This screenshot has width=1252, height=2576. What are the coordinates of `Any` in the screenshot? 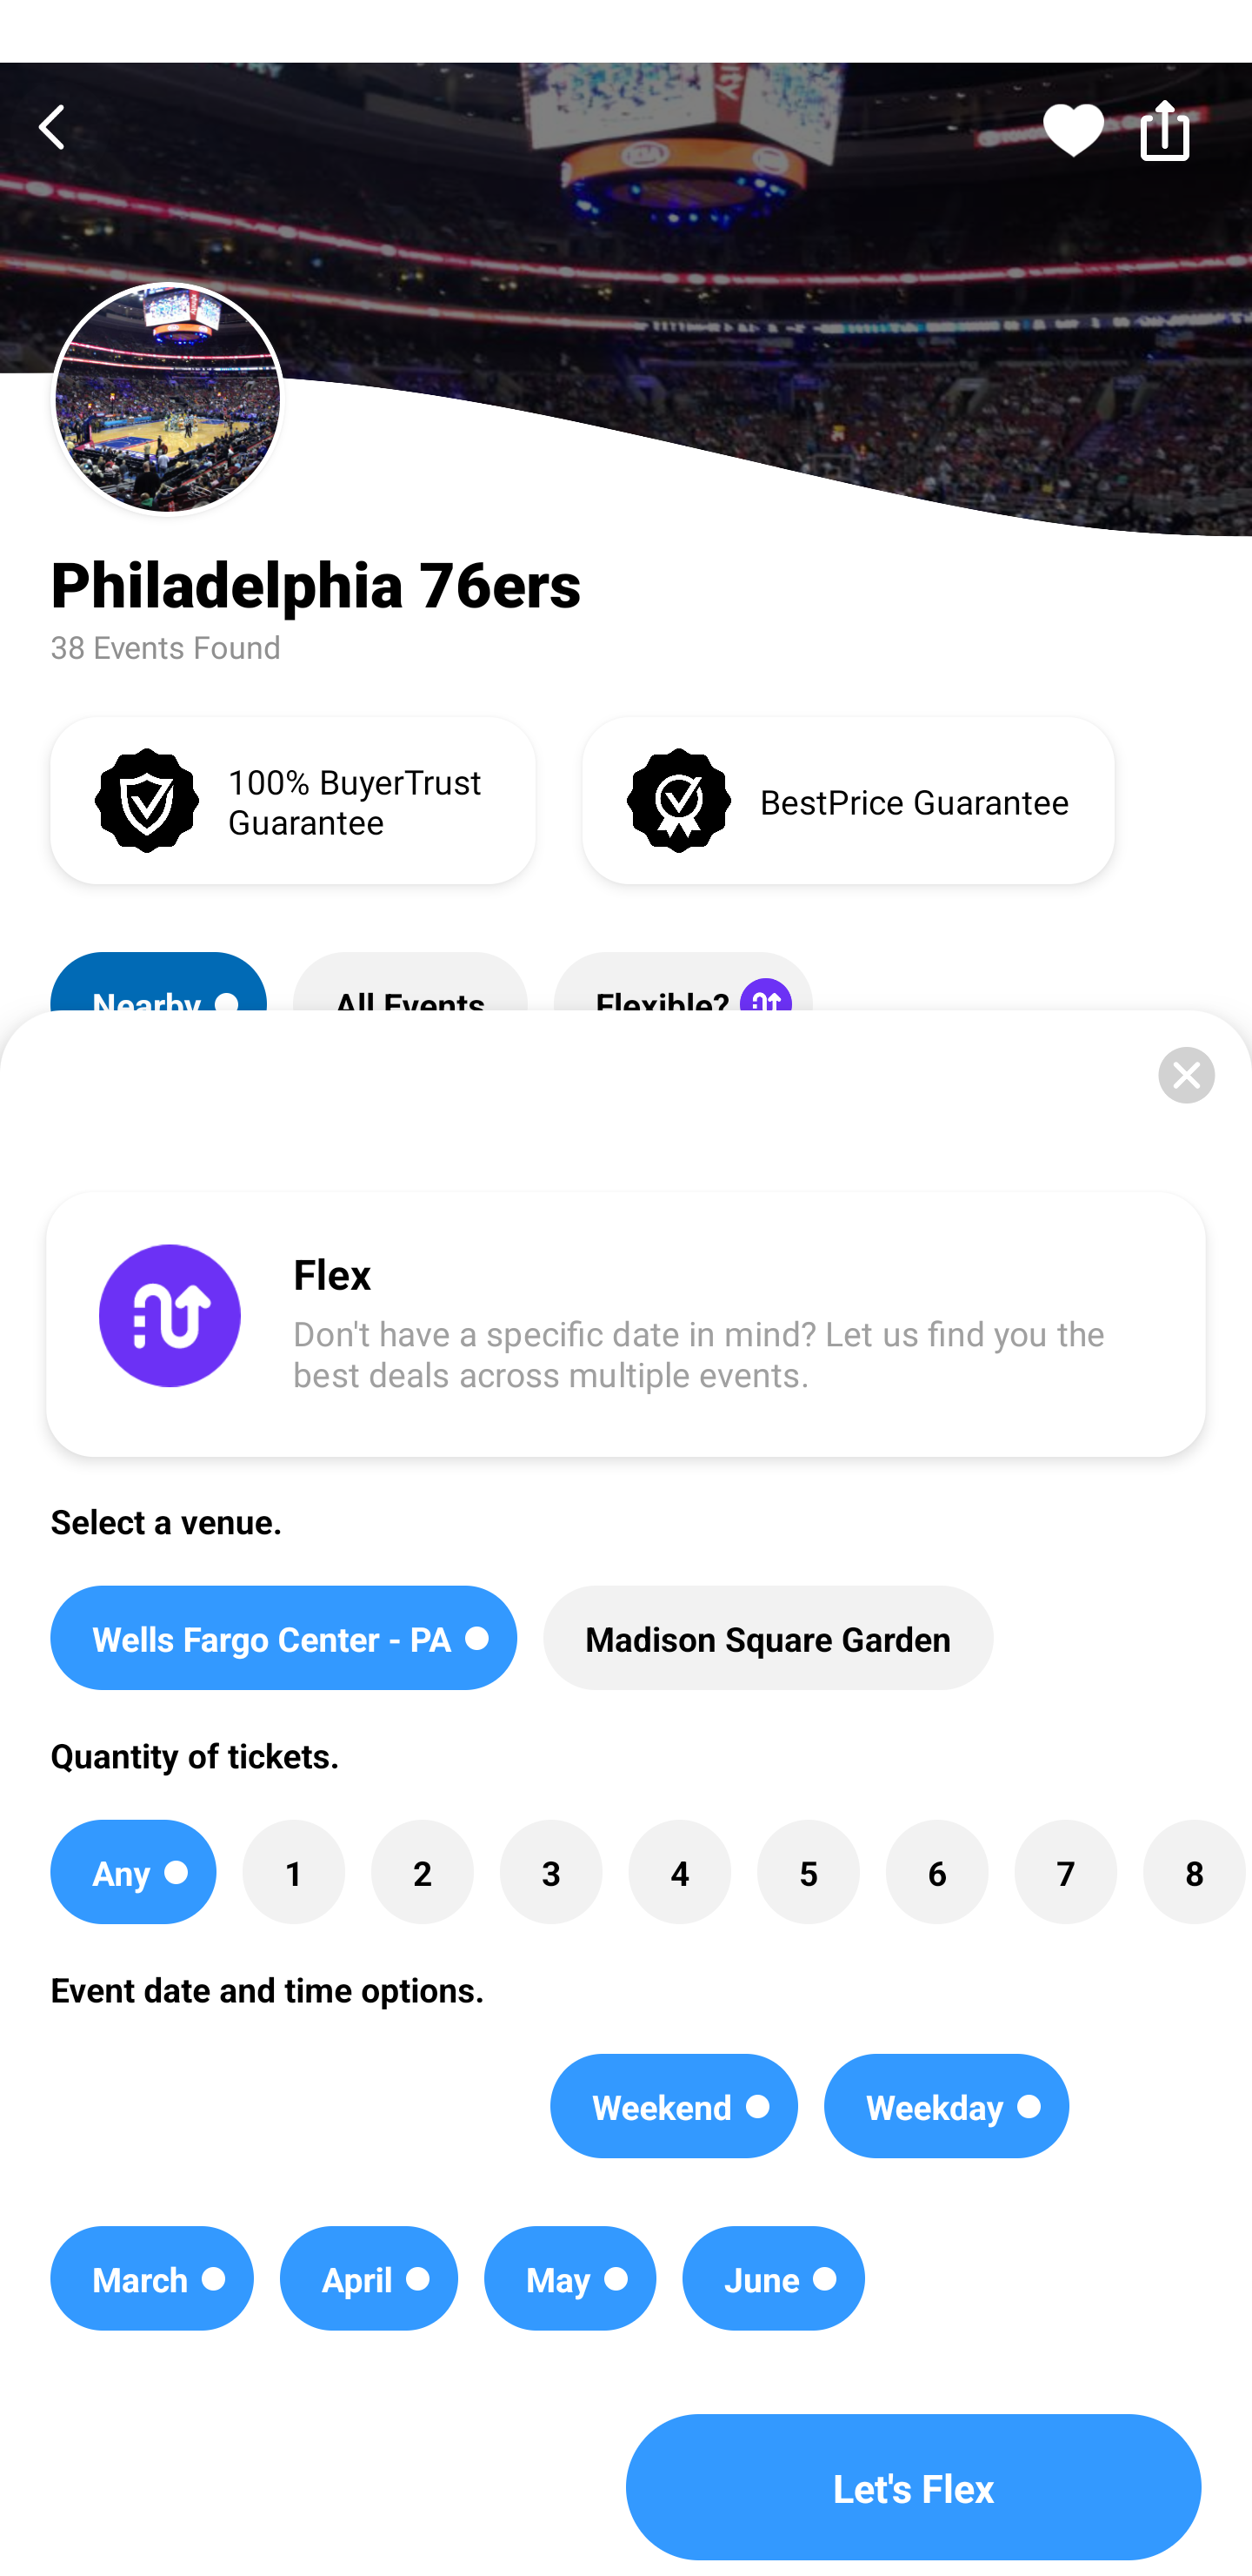 It's located at (133, 1871).